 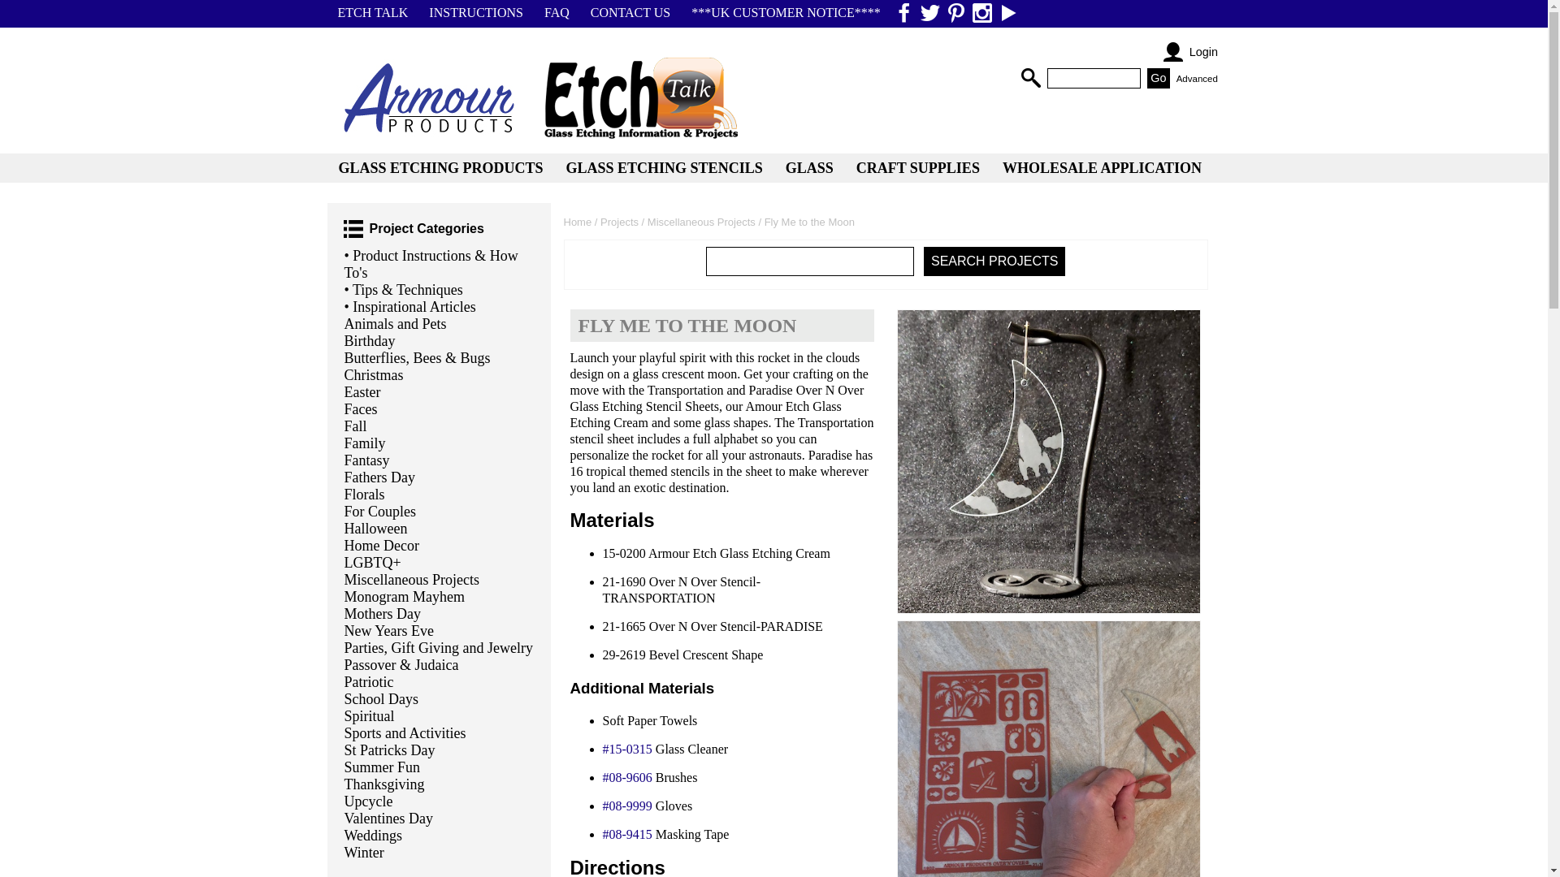 I want to click on Facebook, so click(x=903, y=13).